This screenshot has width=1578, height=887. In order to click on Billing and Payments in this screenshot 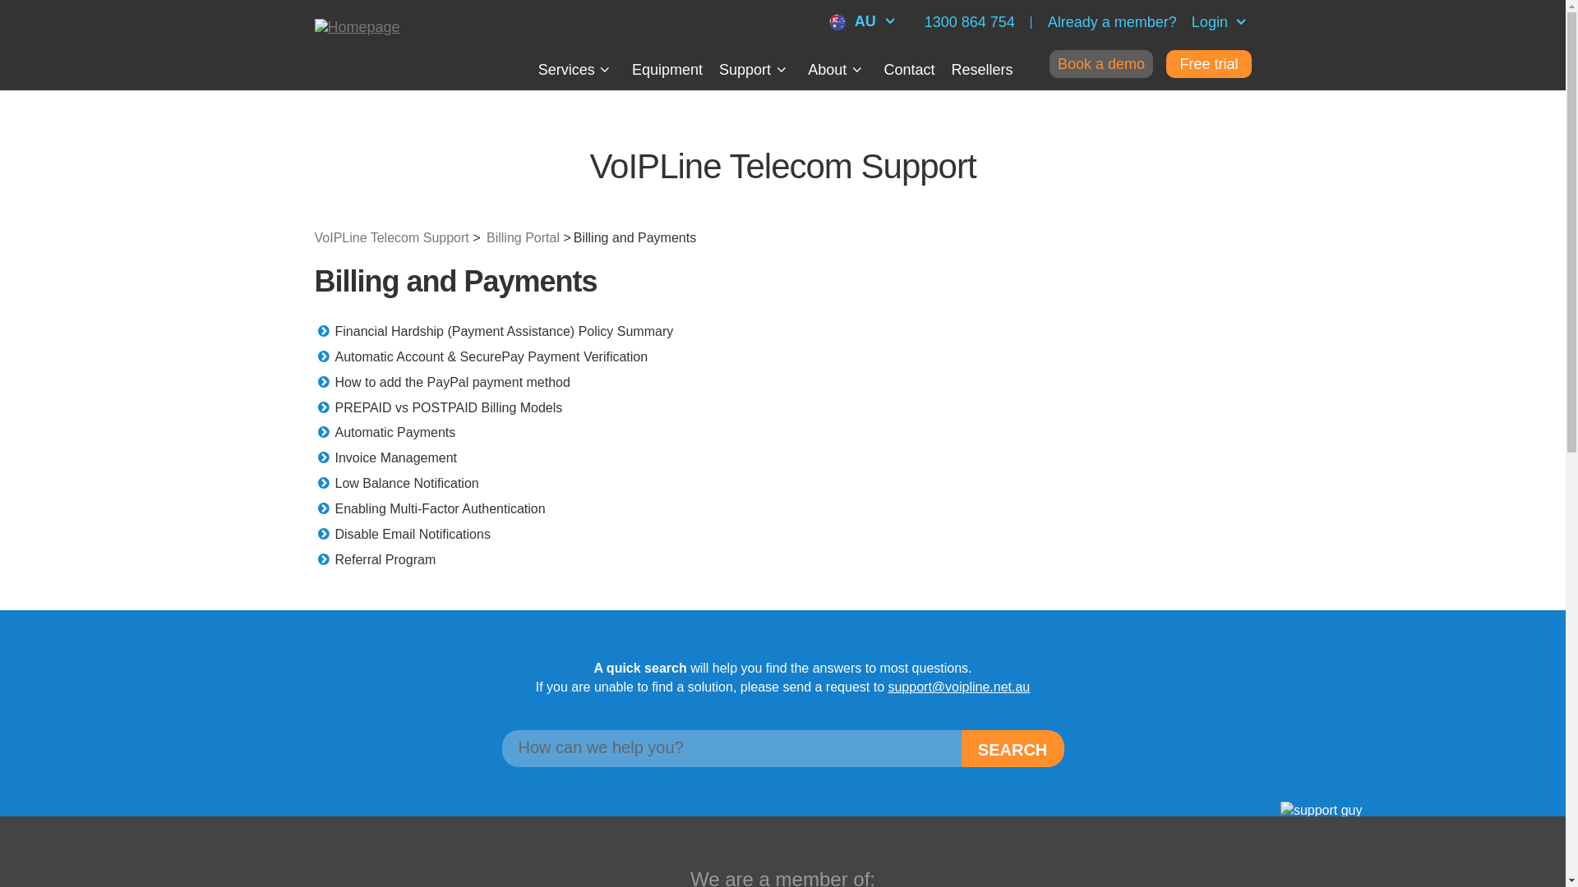, I will do `click(630, 238)`.